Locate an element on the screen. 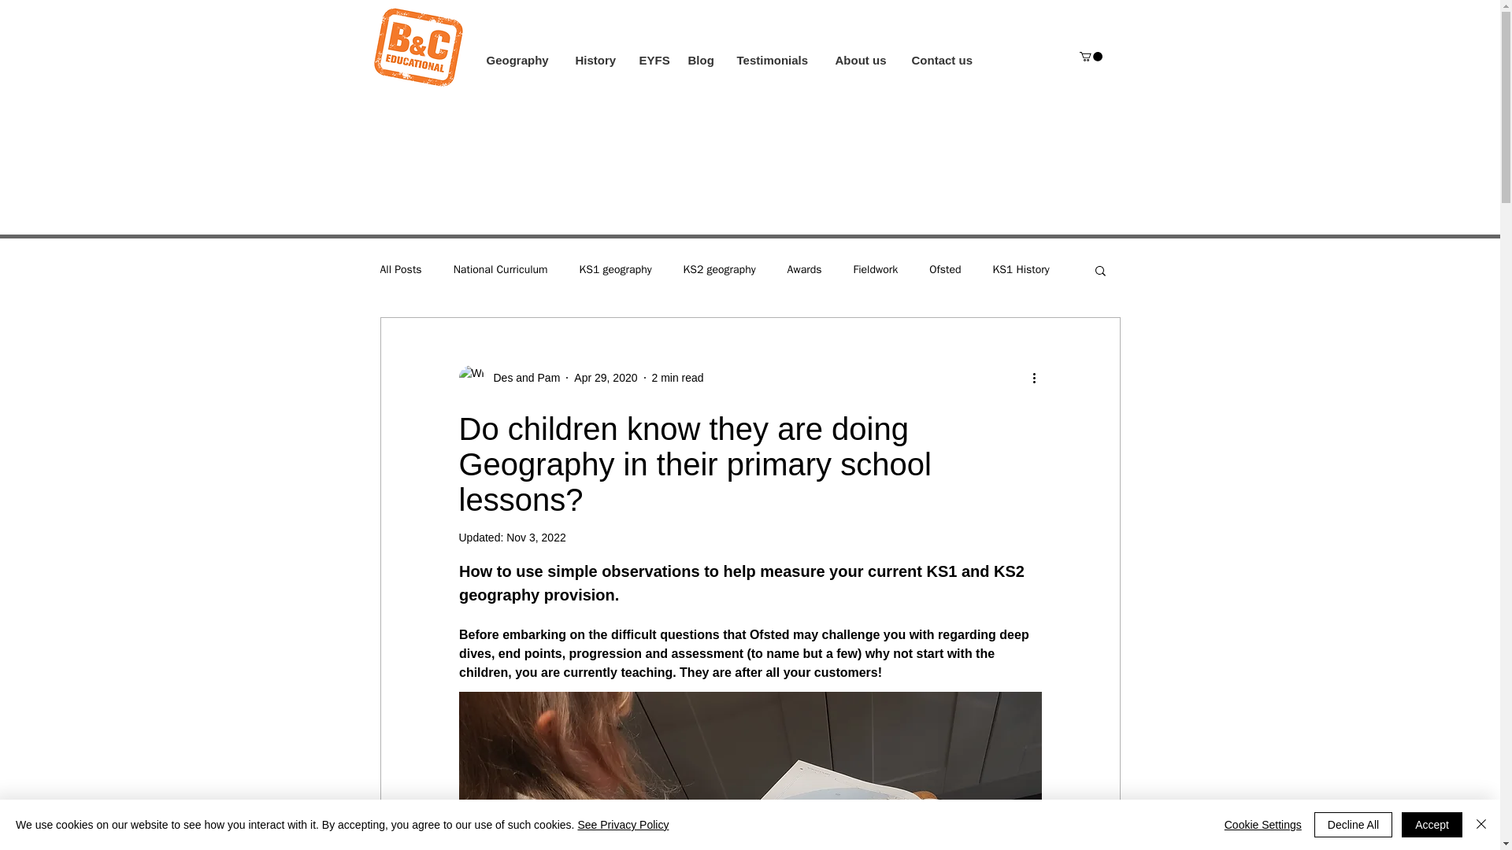 The height and width of the screenshot is (850, 1512). Testimonials is located at coordinates (773, 60).